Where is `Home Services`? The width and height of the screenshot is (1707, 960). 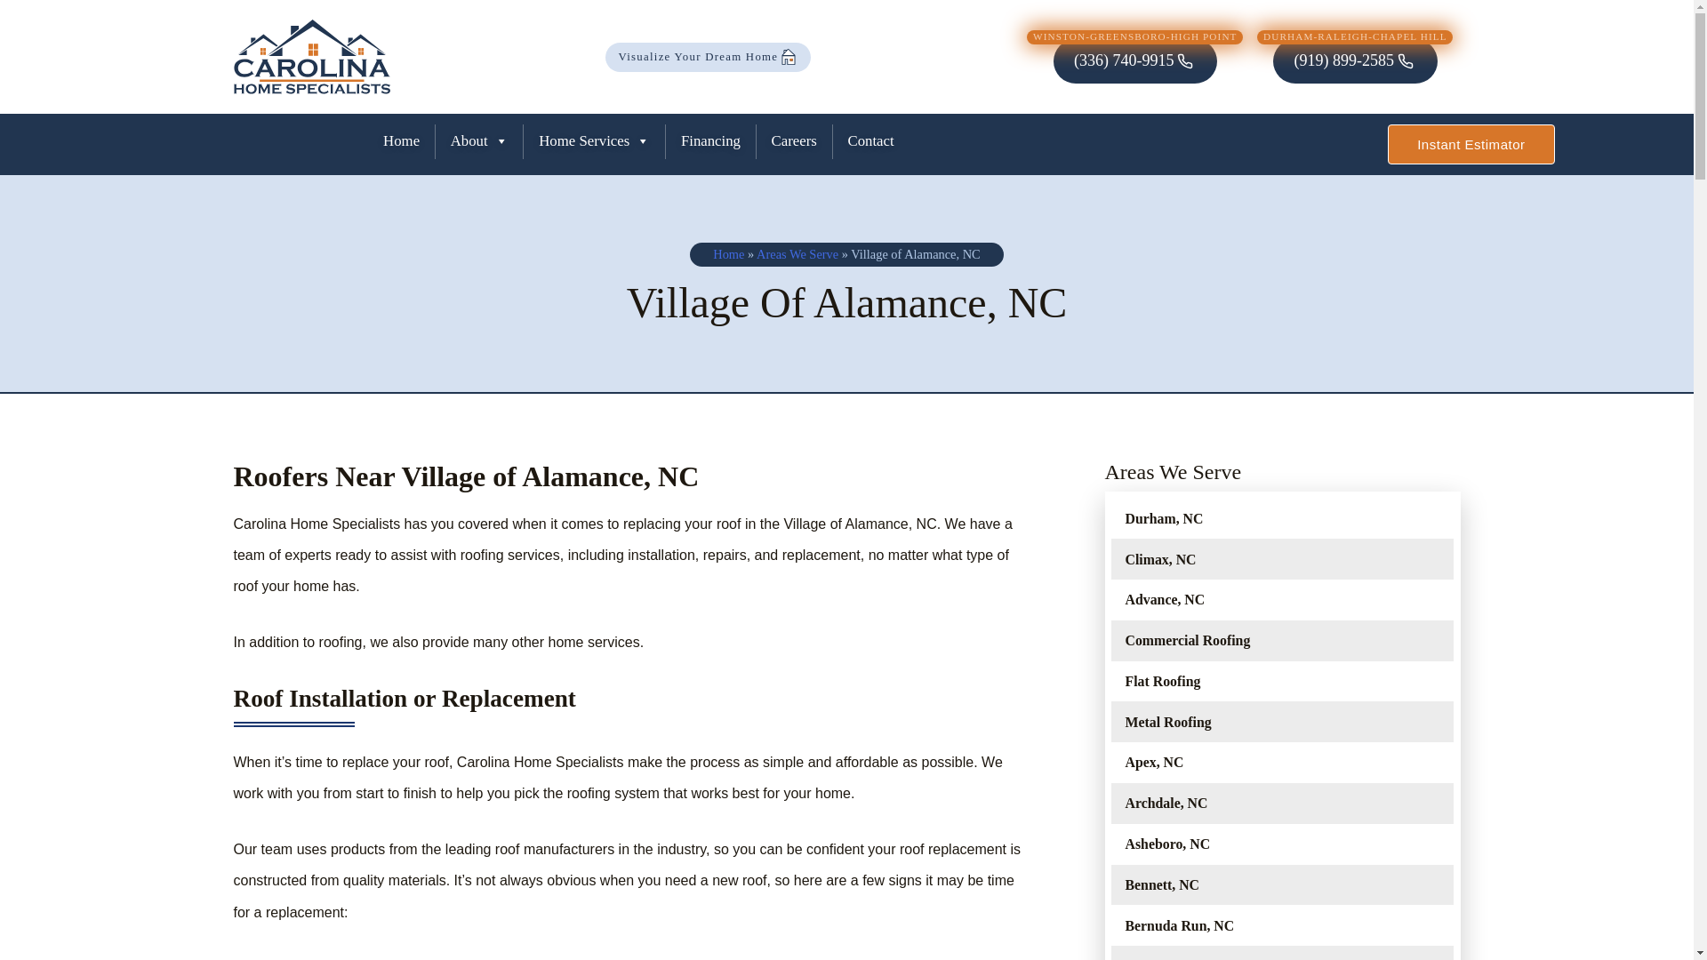 Home Services is located at coordinates (594, 140).